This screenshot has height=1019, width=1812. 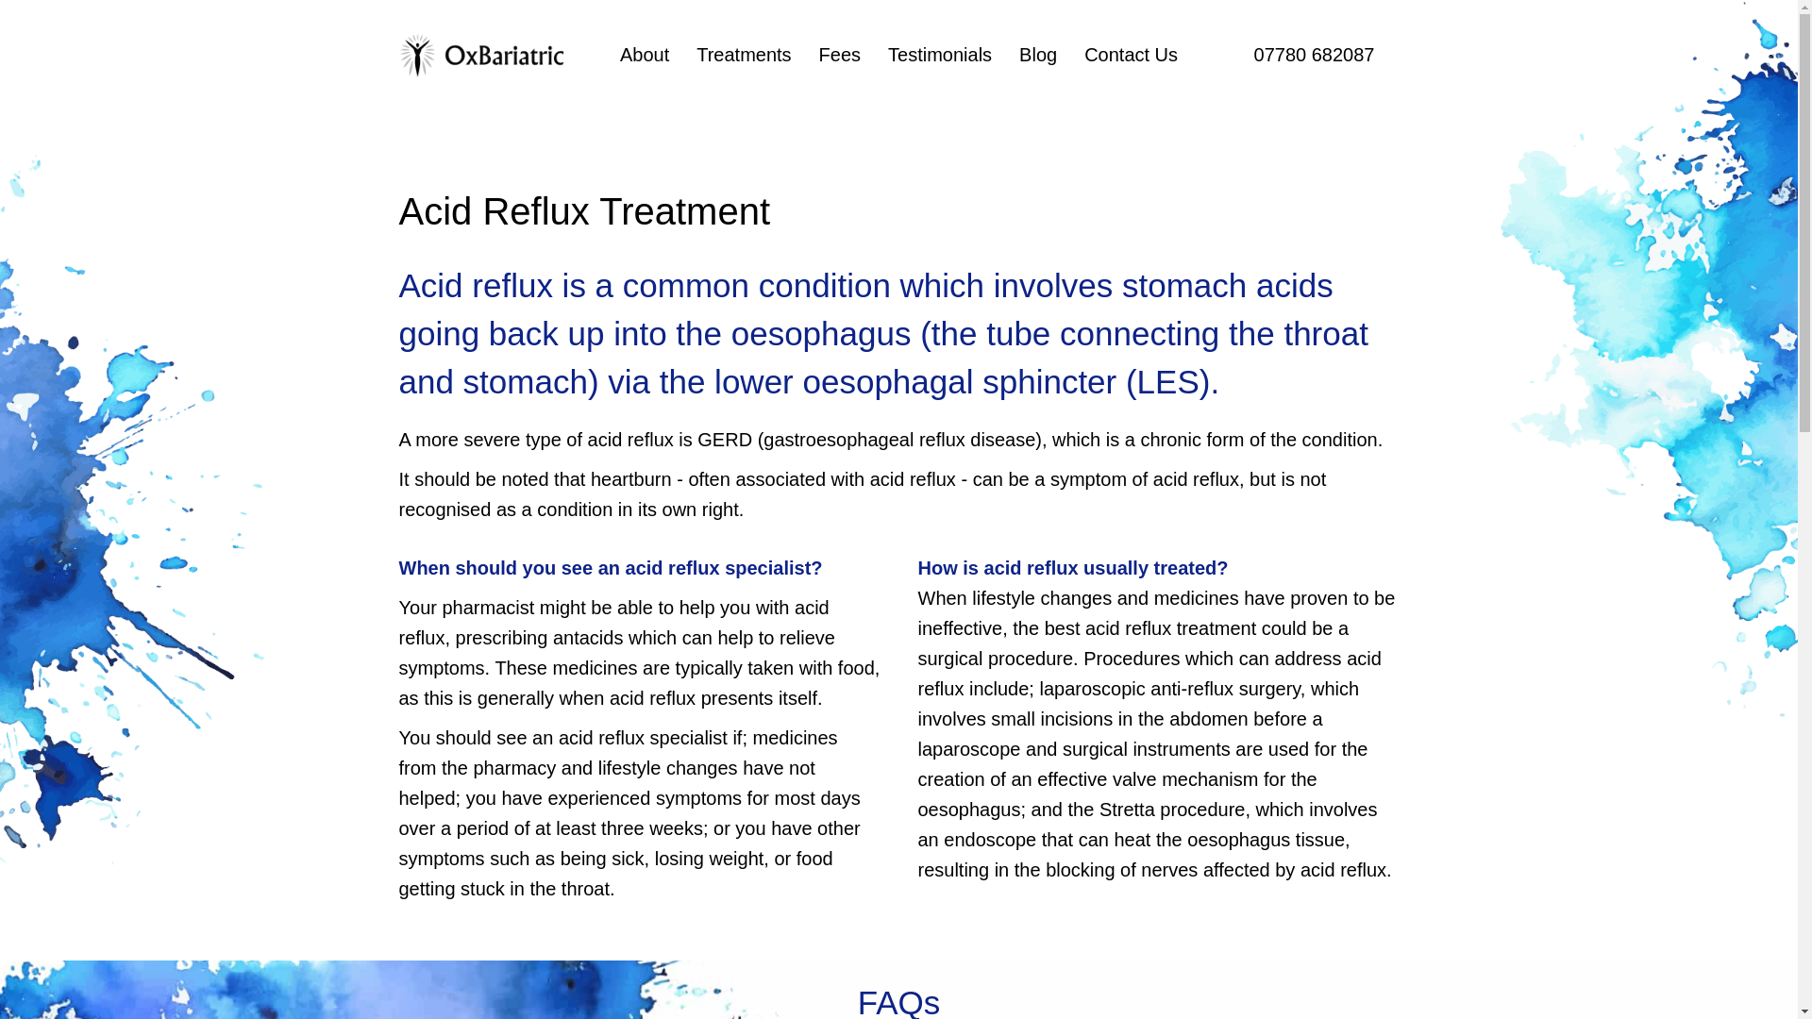 What do you see at coordinates (744, 55) in the screenshot?
I see `Treatments` at bounding box center [744, 55].